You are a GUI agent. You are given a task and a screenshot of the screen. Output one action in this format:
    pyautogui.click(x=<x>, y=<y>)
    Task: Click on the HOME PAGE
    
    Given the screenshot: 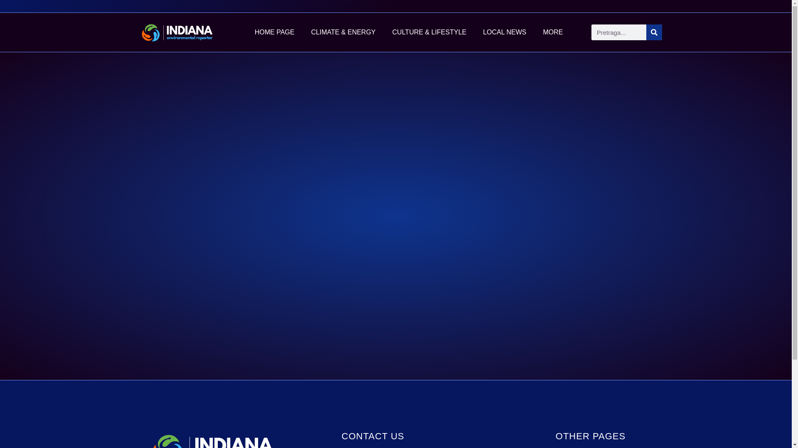 What is the action you would take?
    pyautogui.click(x=275, y=32)
    